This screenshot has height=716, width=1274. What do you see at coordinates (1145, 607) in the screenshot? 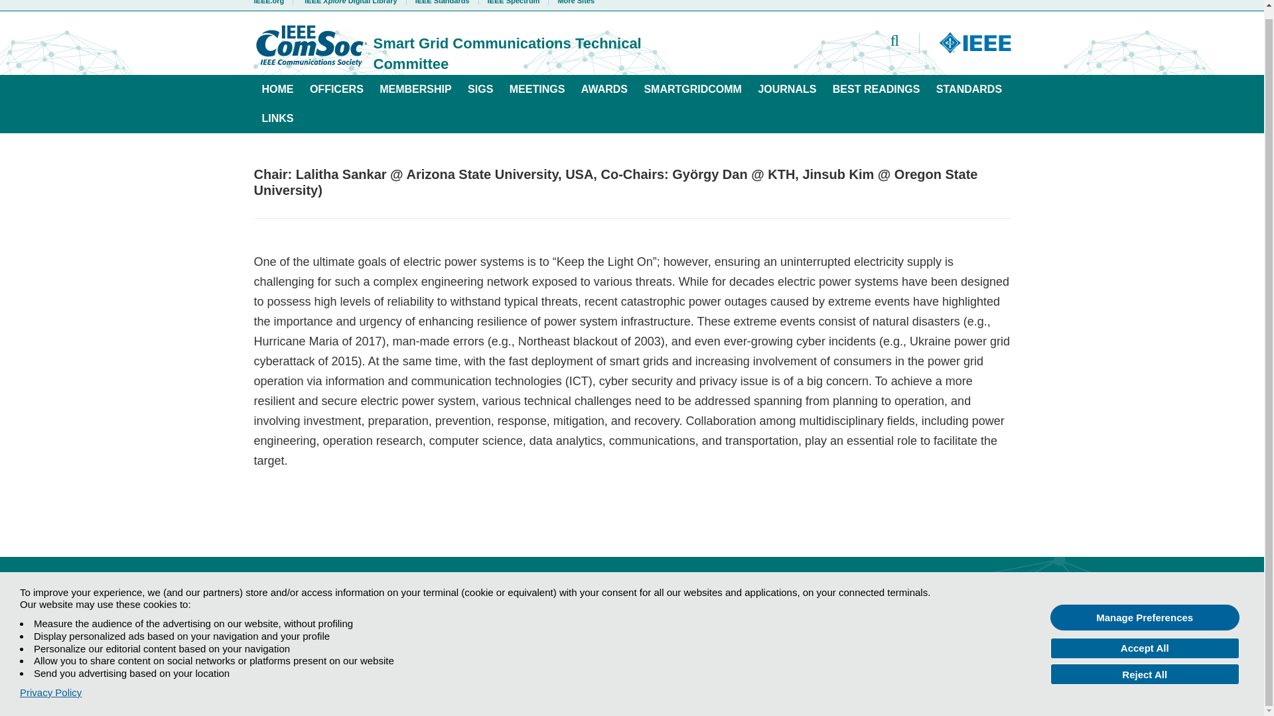
I see `Manage Preferences` at bounding box center [1145, 607].